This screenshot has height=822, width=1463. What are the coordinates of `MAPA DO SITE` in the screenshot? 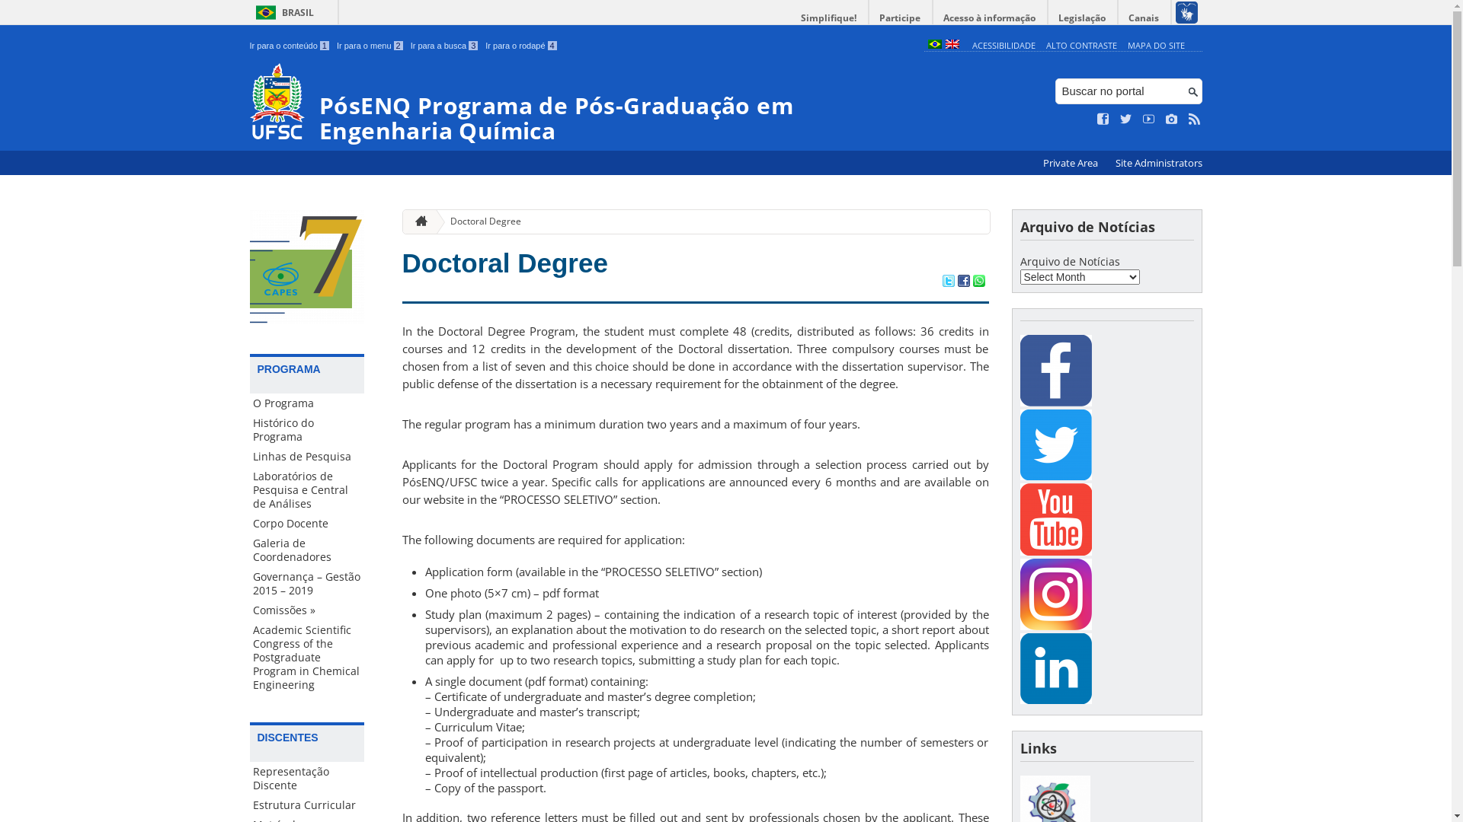 It's located at (1157, 46).